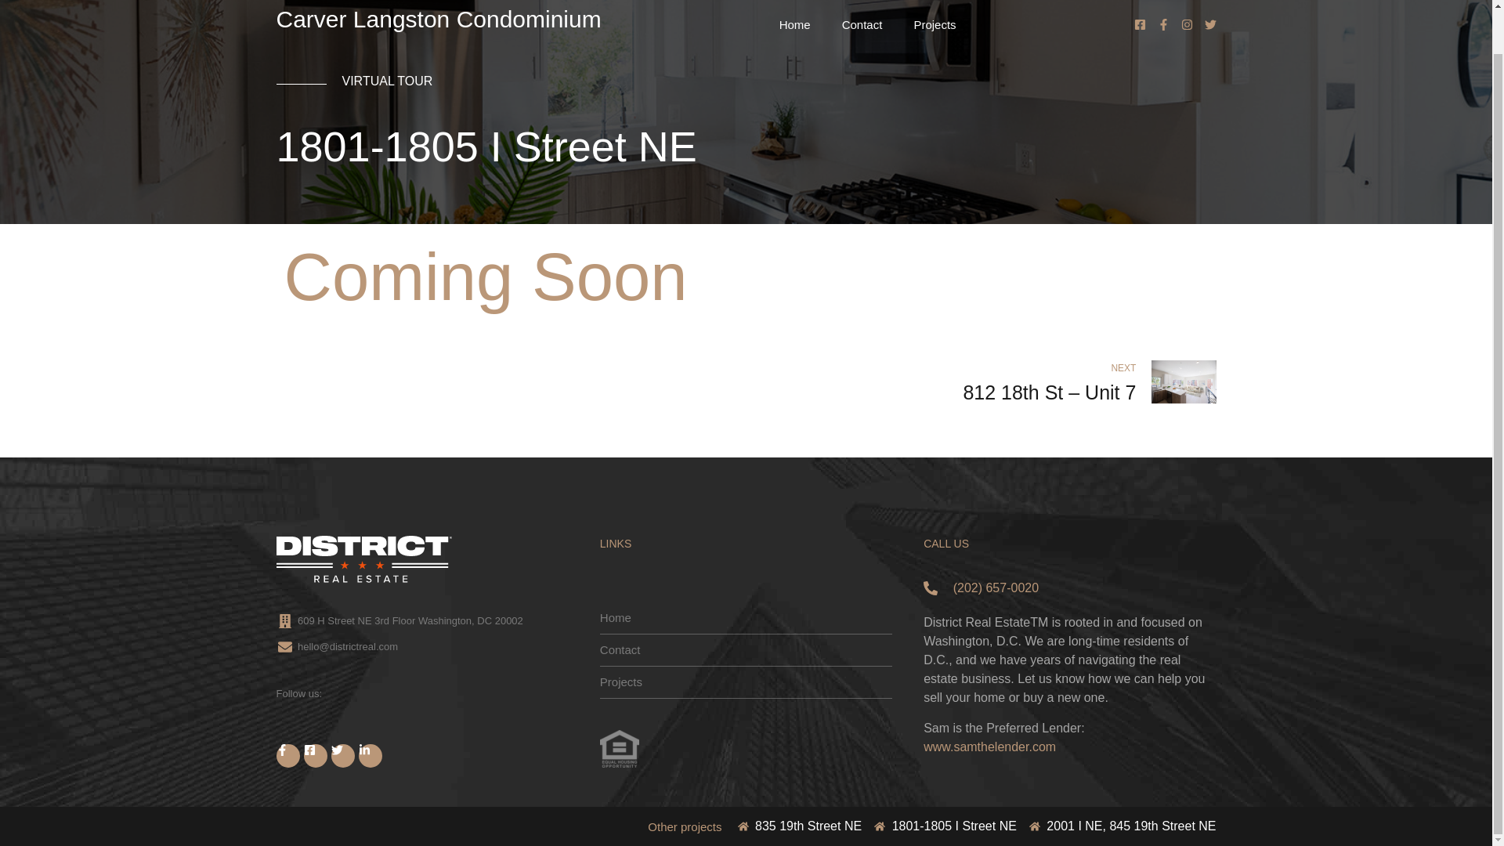 The image size is (1504, 846). I want to click on Contact, so click(862, 25).